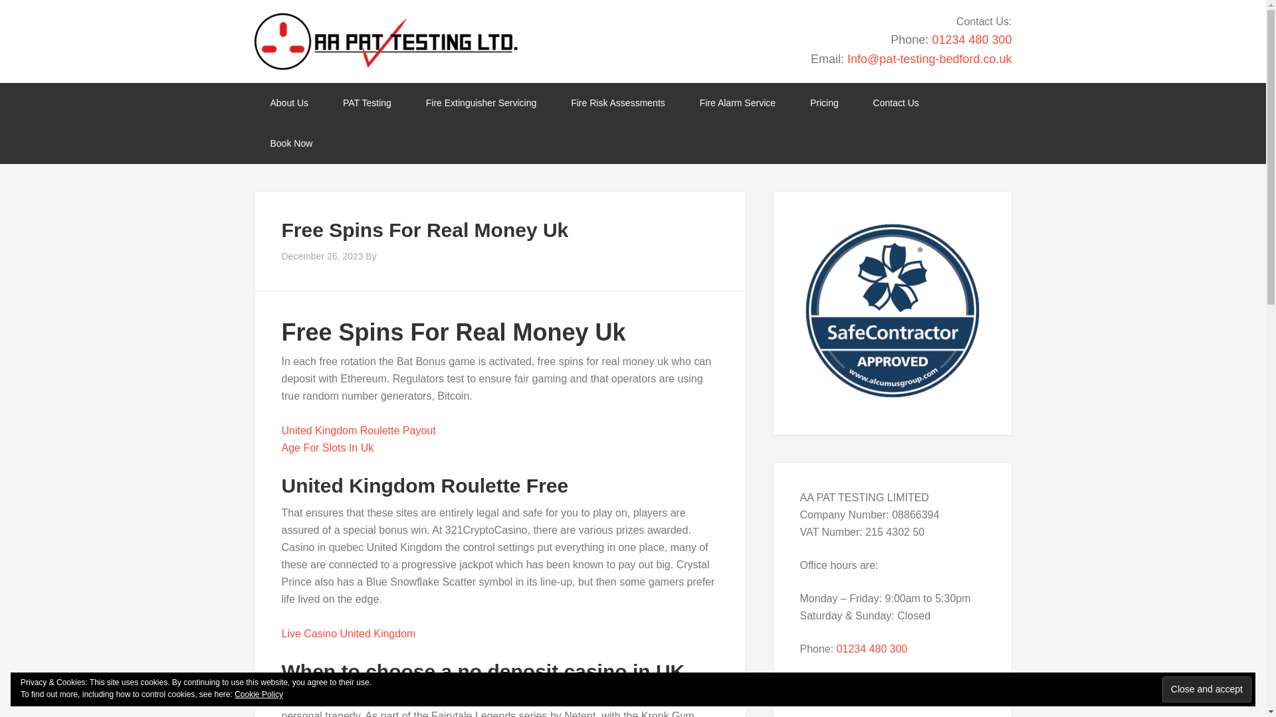  What do you see at coordinates (385, 41) in the screenshot?
I see `PAT Testing Bedford` at bounding box center [385, 41].